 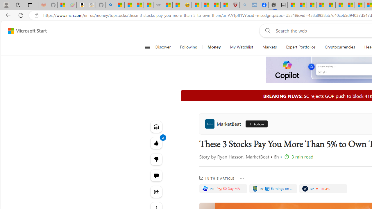 I want to click on Skip to content, so click(x=25, y=31).